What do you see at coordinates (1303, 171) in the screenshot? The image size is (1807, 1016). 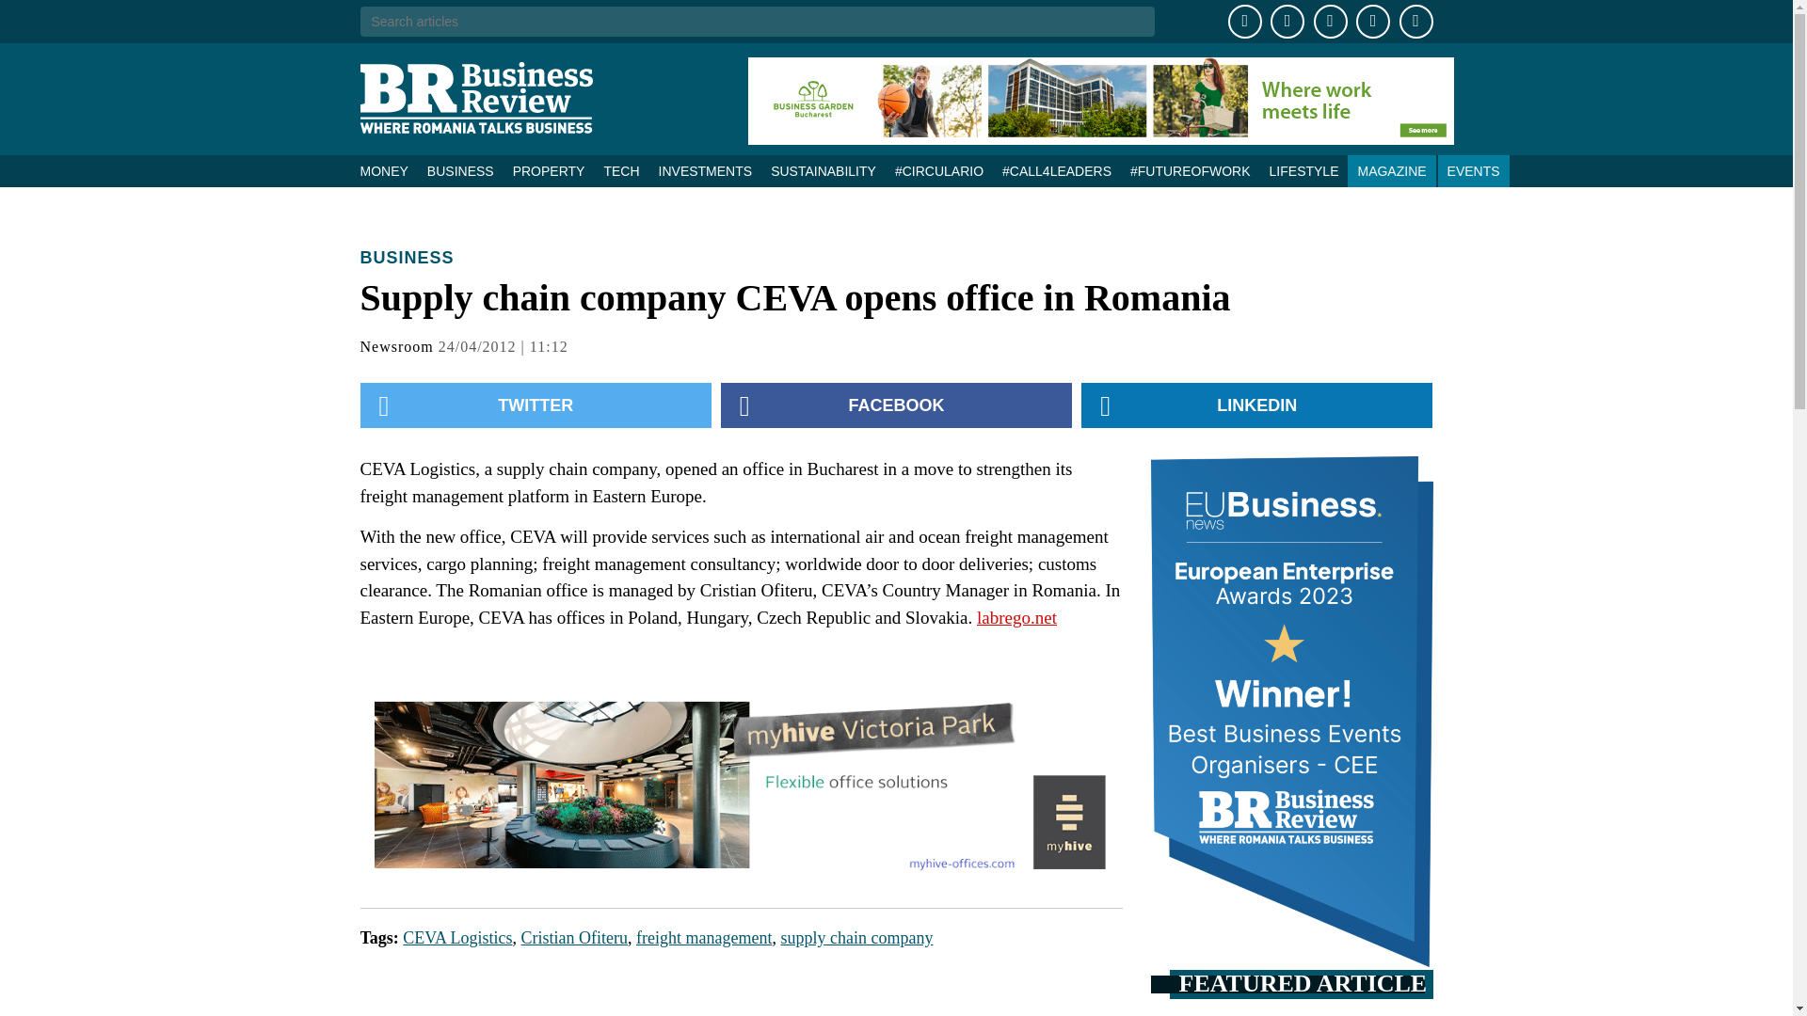 I see `LIFESTYLE` at bounding box center [1303, 171].